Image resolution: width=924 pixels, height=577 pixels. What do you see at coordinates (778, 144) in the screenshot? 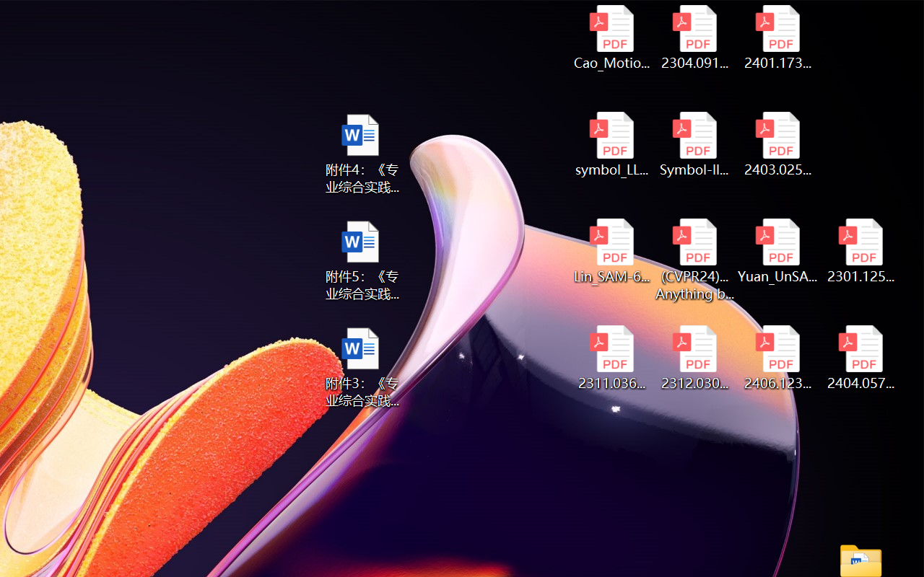
I see `2403.02502v1.pdf` at bounding box center [778, 144].